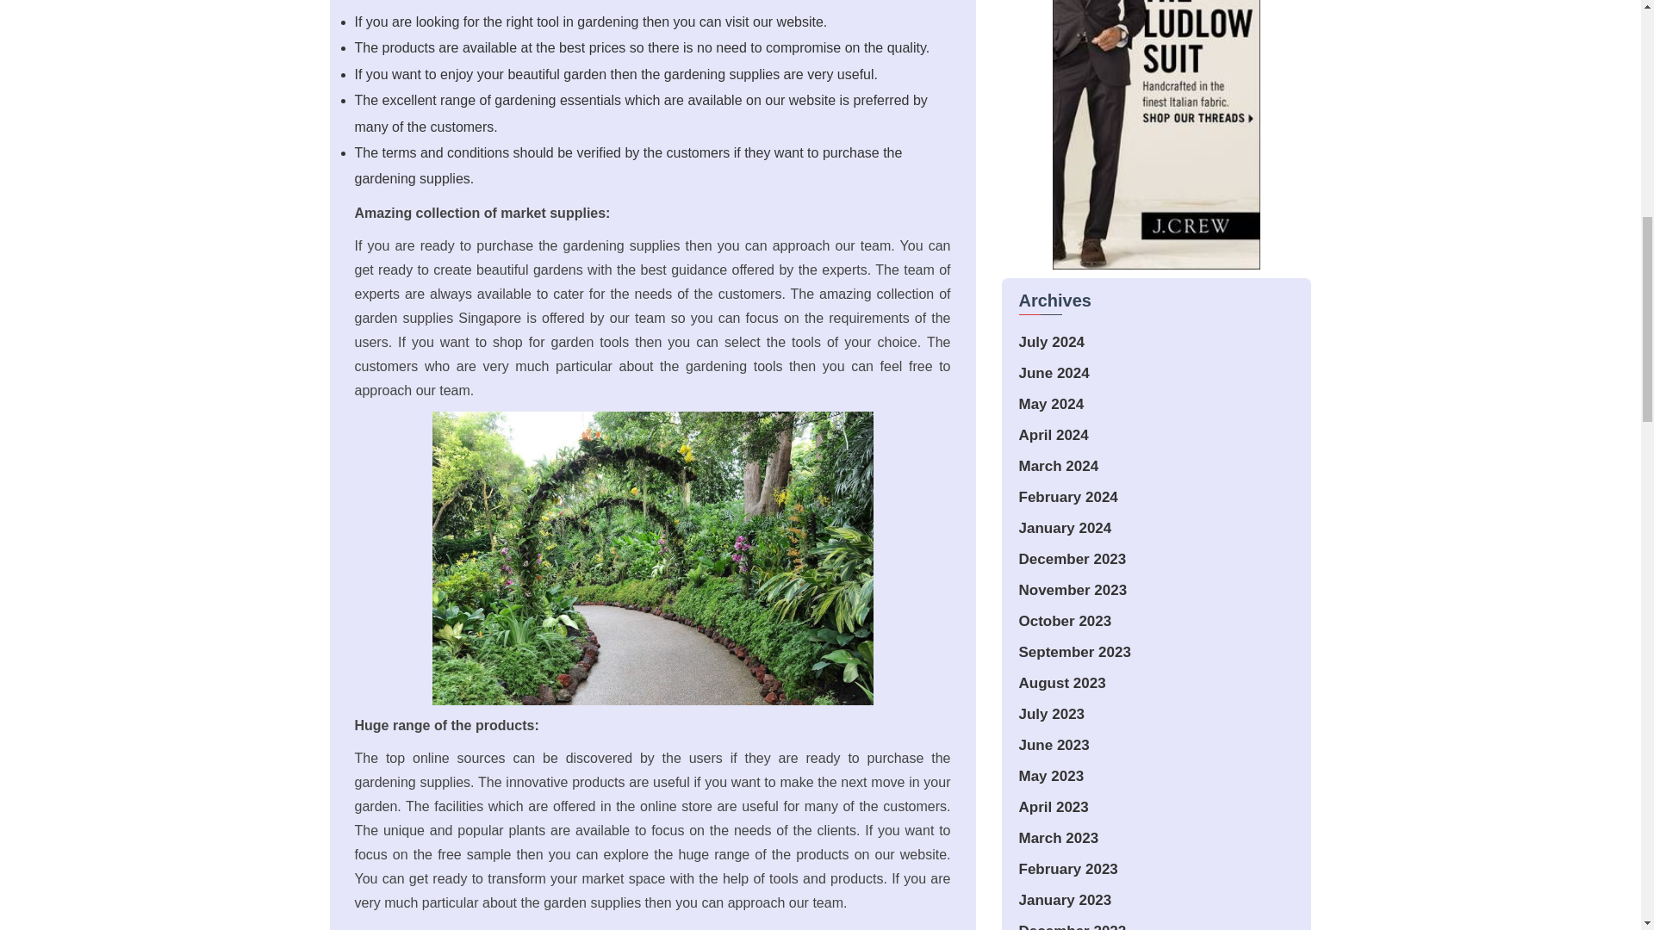 The height and width of the screenshot is (930, 1654). What do you see at coordinates (1068, 870) in the screenshot?
I see `February 2023` at bounding box center [1068, 870].